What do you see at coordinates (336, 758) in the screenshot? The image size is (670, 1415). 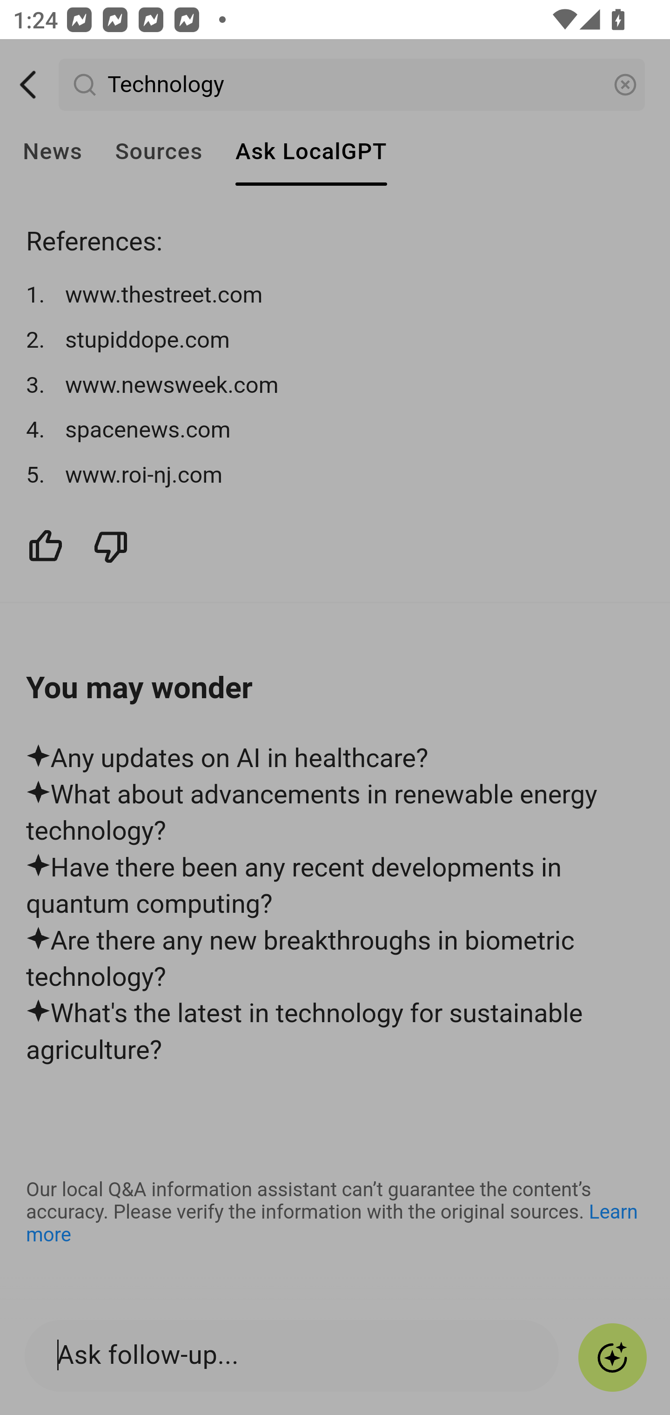 I see `Any updates on AI in healthcare?` at bounding box center [336, 758].